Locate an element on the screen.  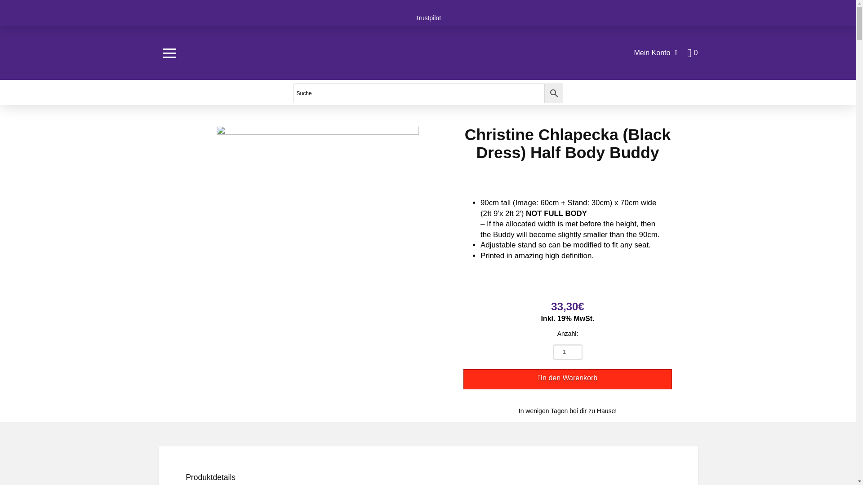
Trustpilot is located at coordinates (428, 18).